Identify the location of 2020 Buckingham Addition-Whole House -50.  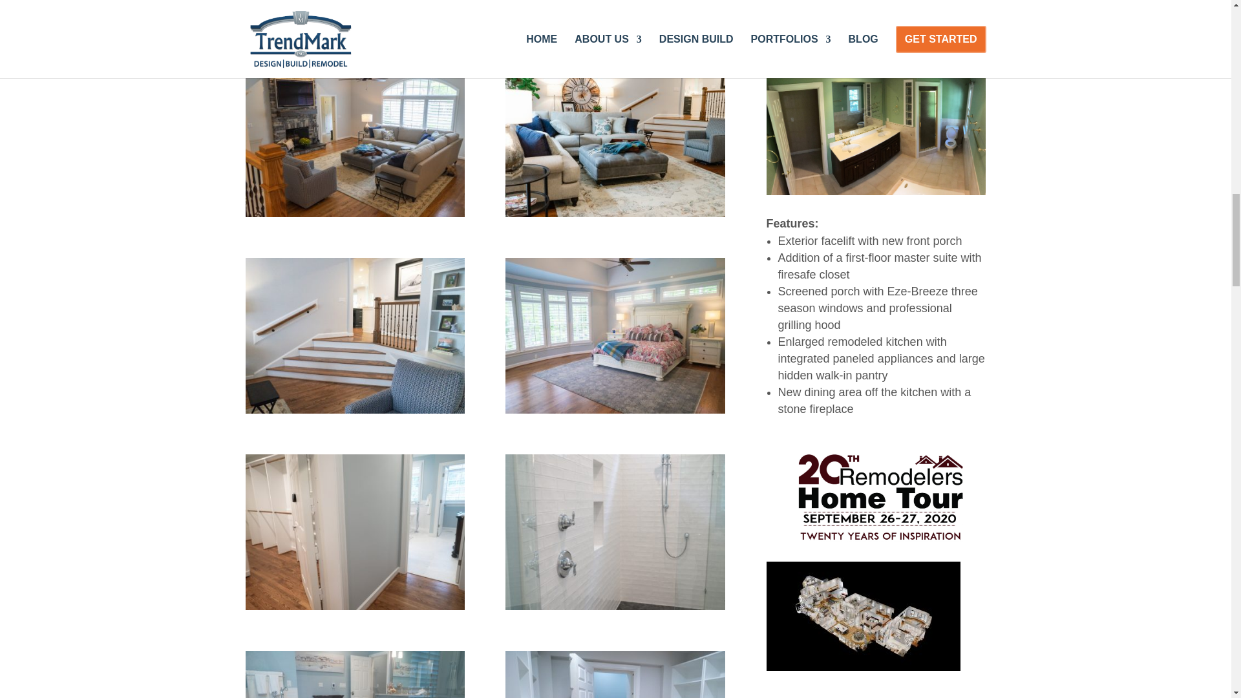
(615, 213).